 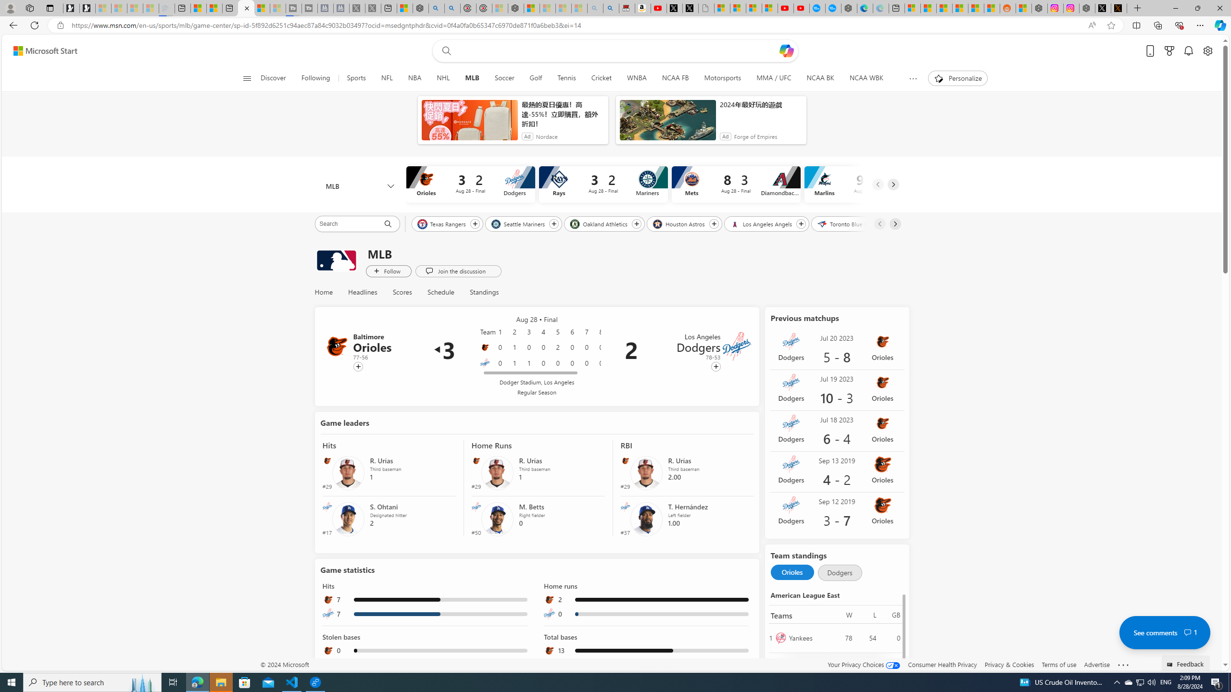 I want to click on MMA / UFC, so click(x=773, y=78).